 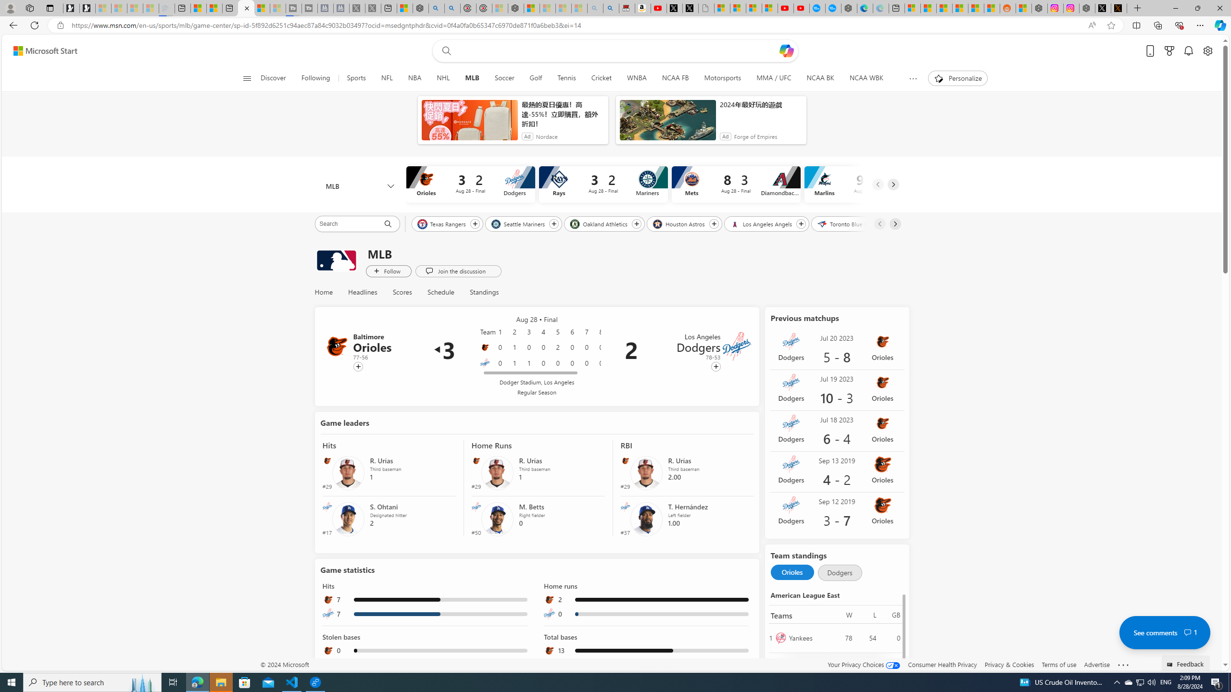 I want to click on MMA / UFC, so click(x=773, y=78).